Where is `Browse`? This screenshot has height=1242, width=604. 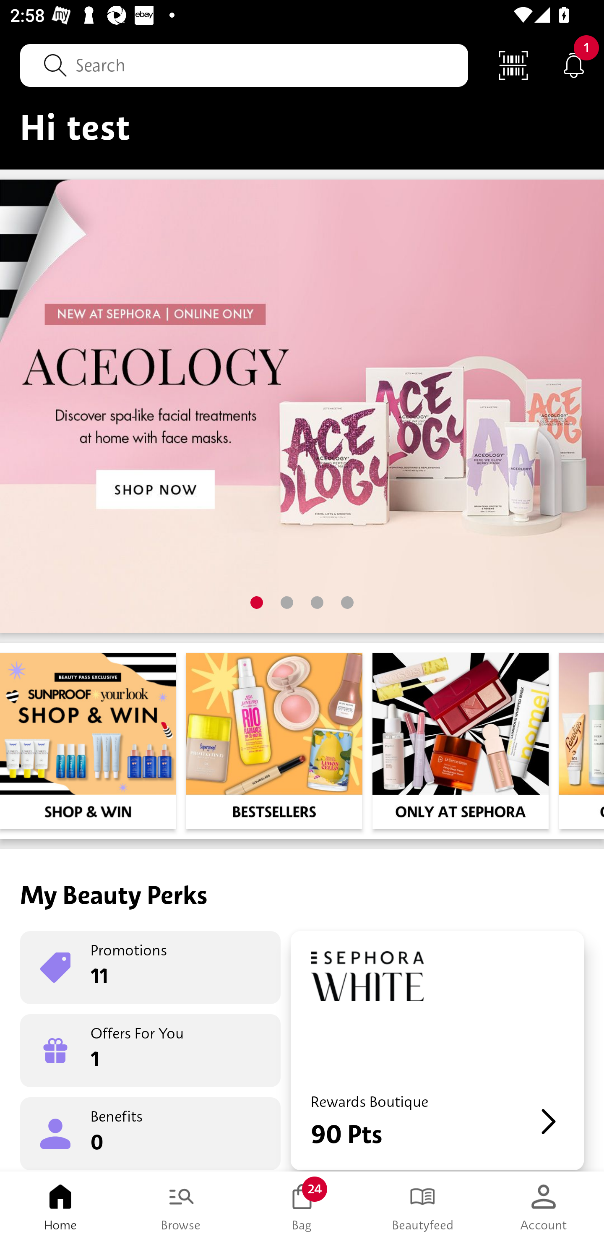 Browse is located at coordinates (181, 1207).